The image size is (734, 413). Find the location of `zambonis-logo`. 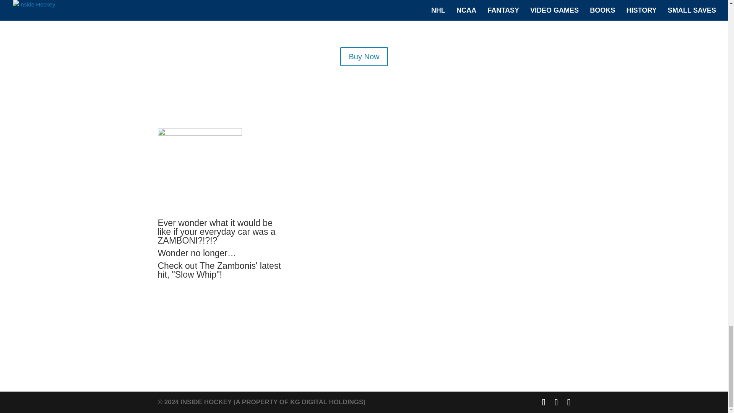

zambonis-logo is located at coordinates (200, 170).